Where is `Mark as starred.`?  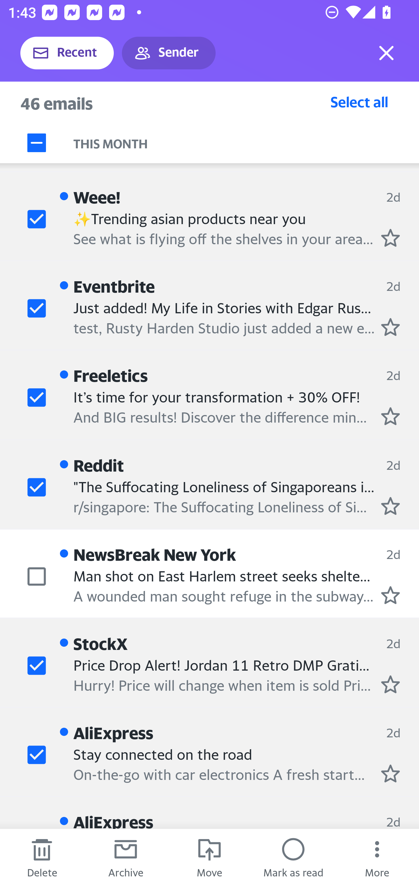 Mark as starred. is located at coordinates (390, 327).